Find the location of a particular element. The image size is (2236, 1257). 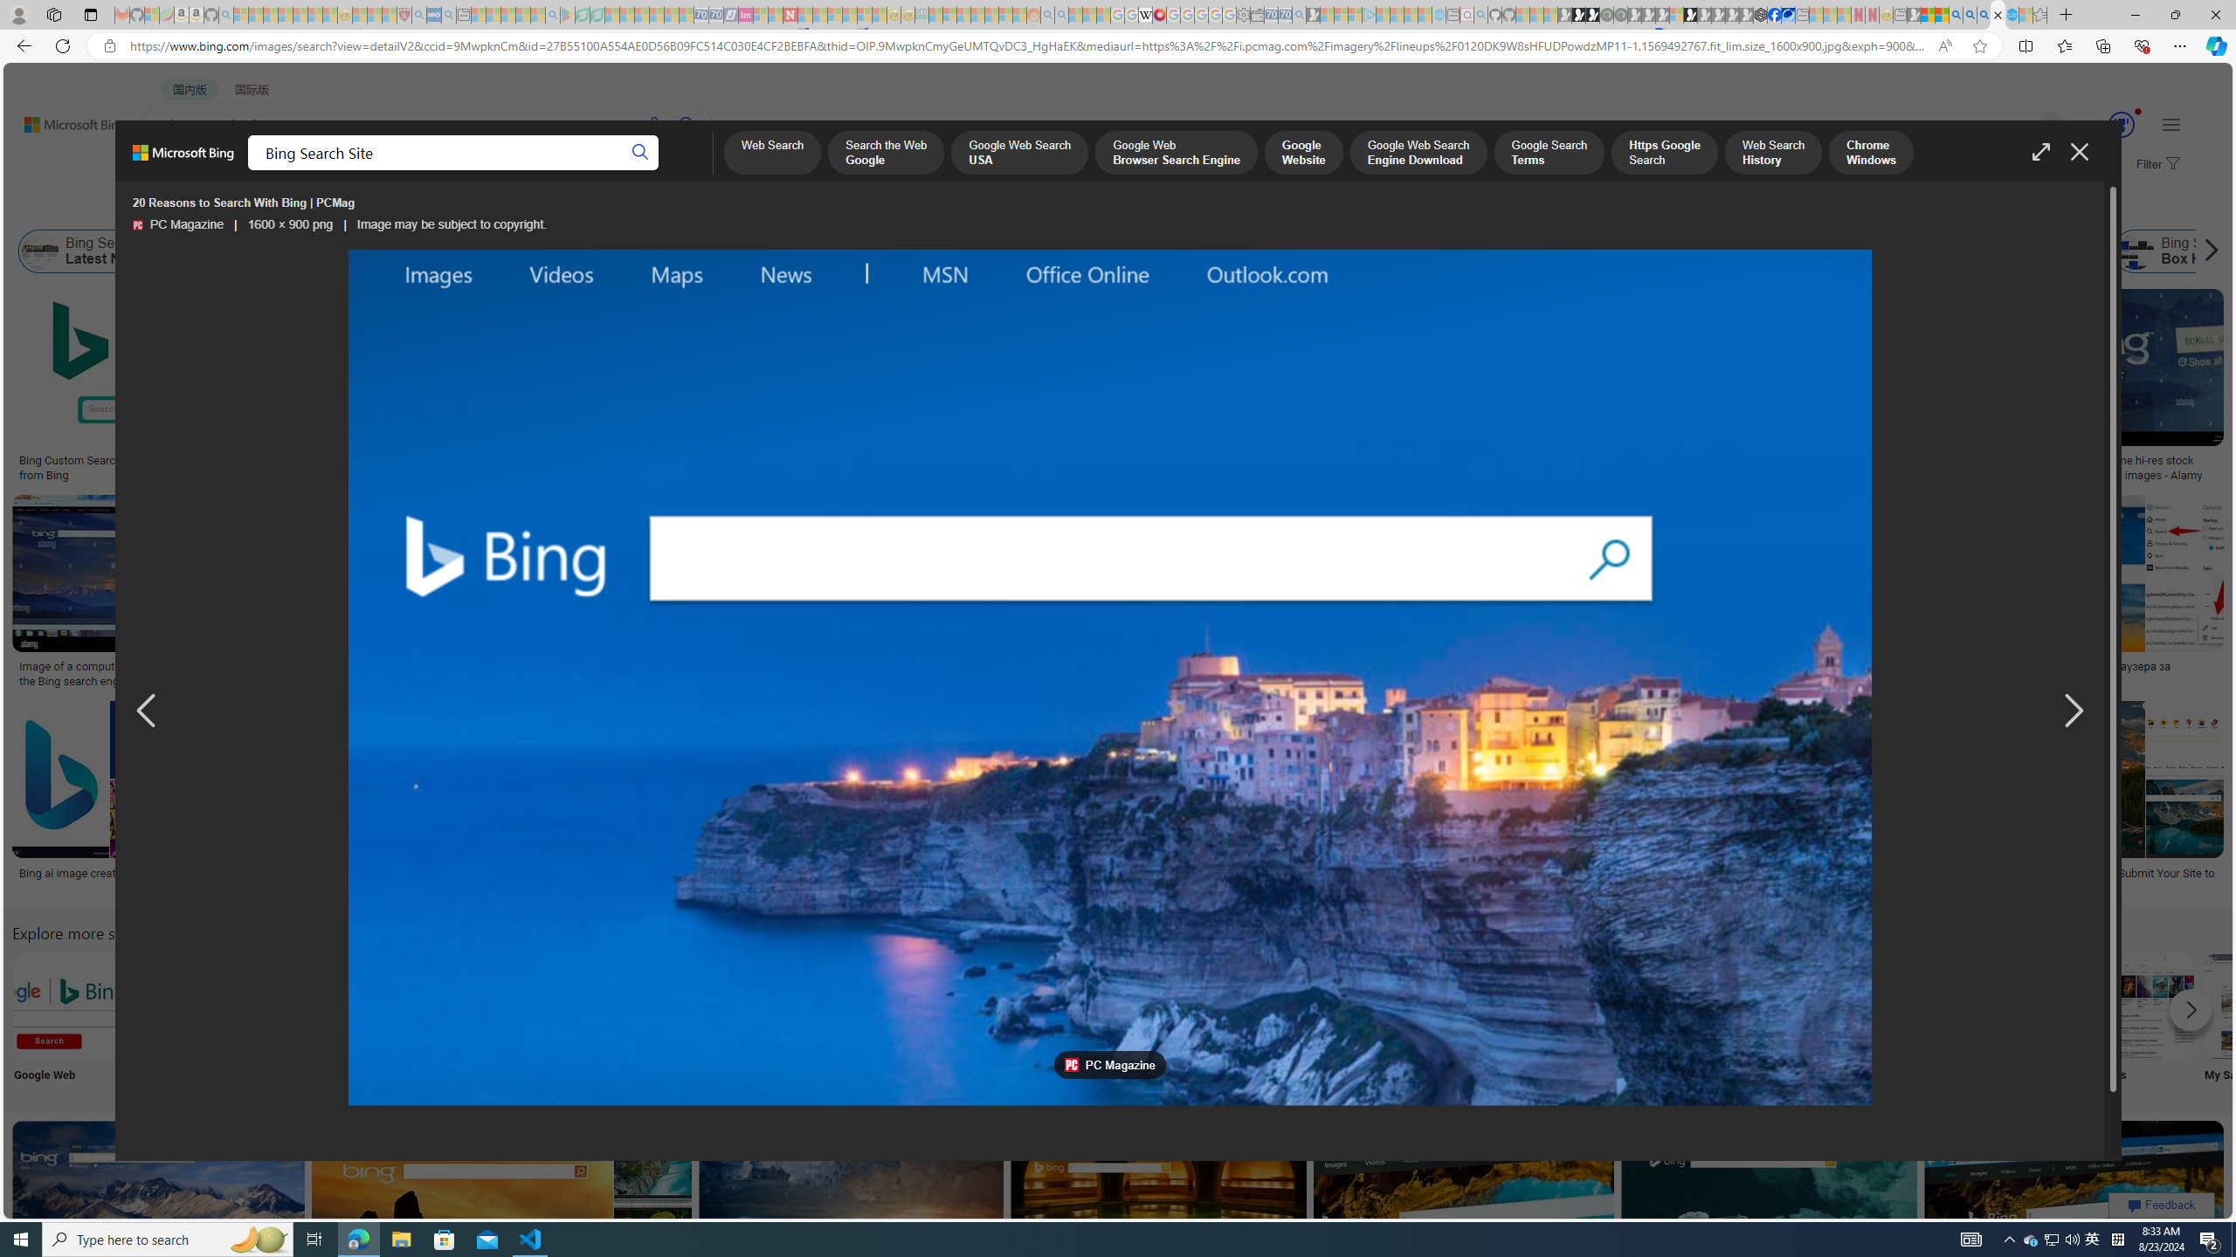

Bing Can Now Search for Any Object in an Image is located at coordinates (1738, 667).